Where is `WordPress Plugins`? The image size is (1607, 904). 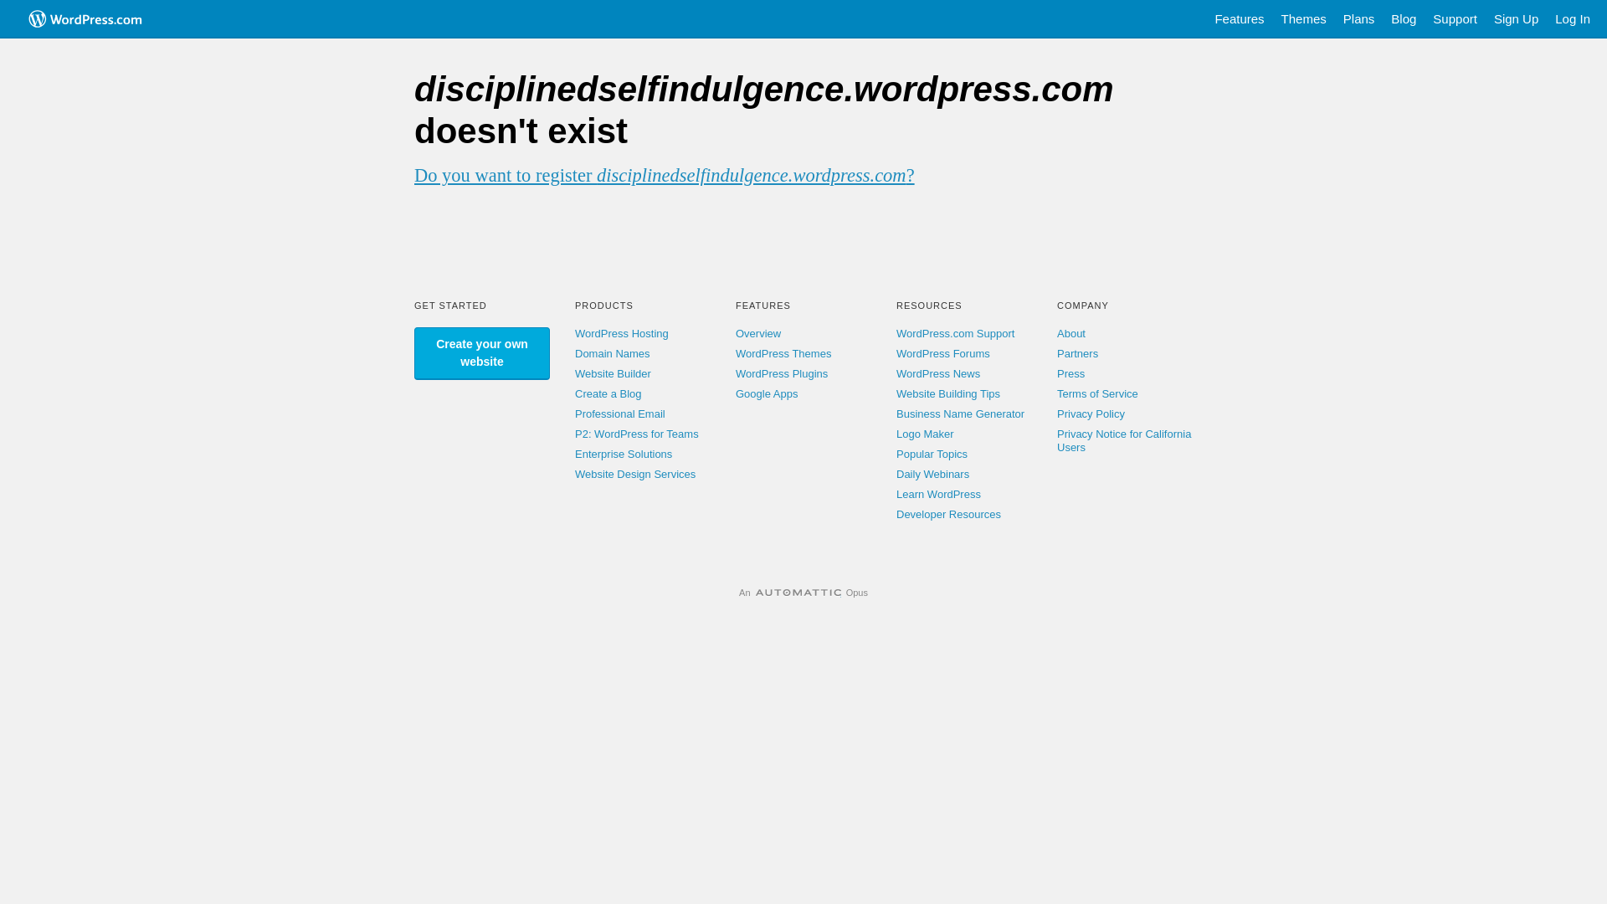 WordPress Plugins is located at coordinates (782, 373).